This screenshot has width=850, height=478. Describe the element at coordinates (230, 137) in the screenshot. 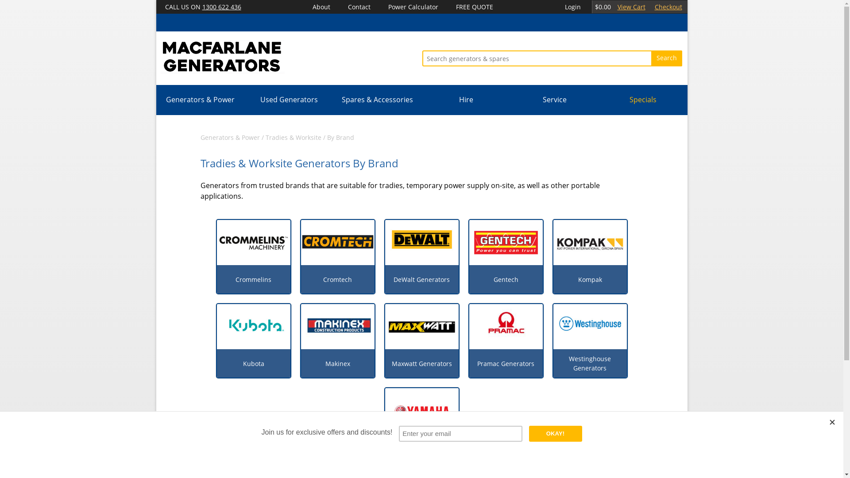

I see `Generators & Power` at that location.